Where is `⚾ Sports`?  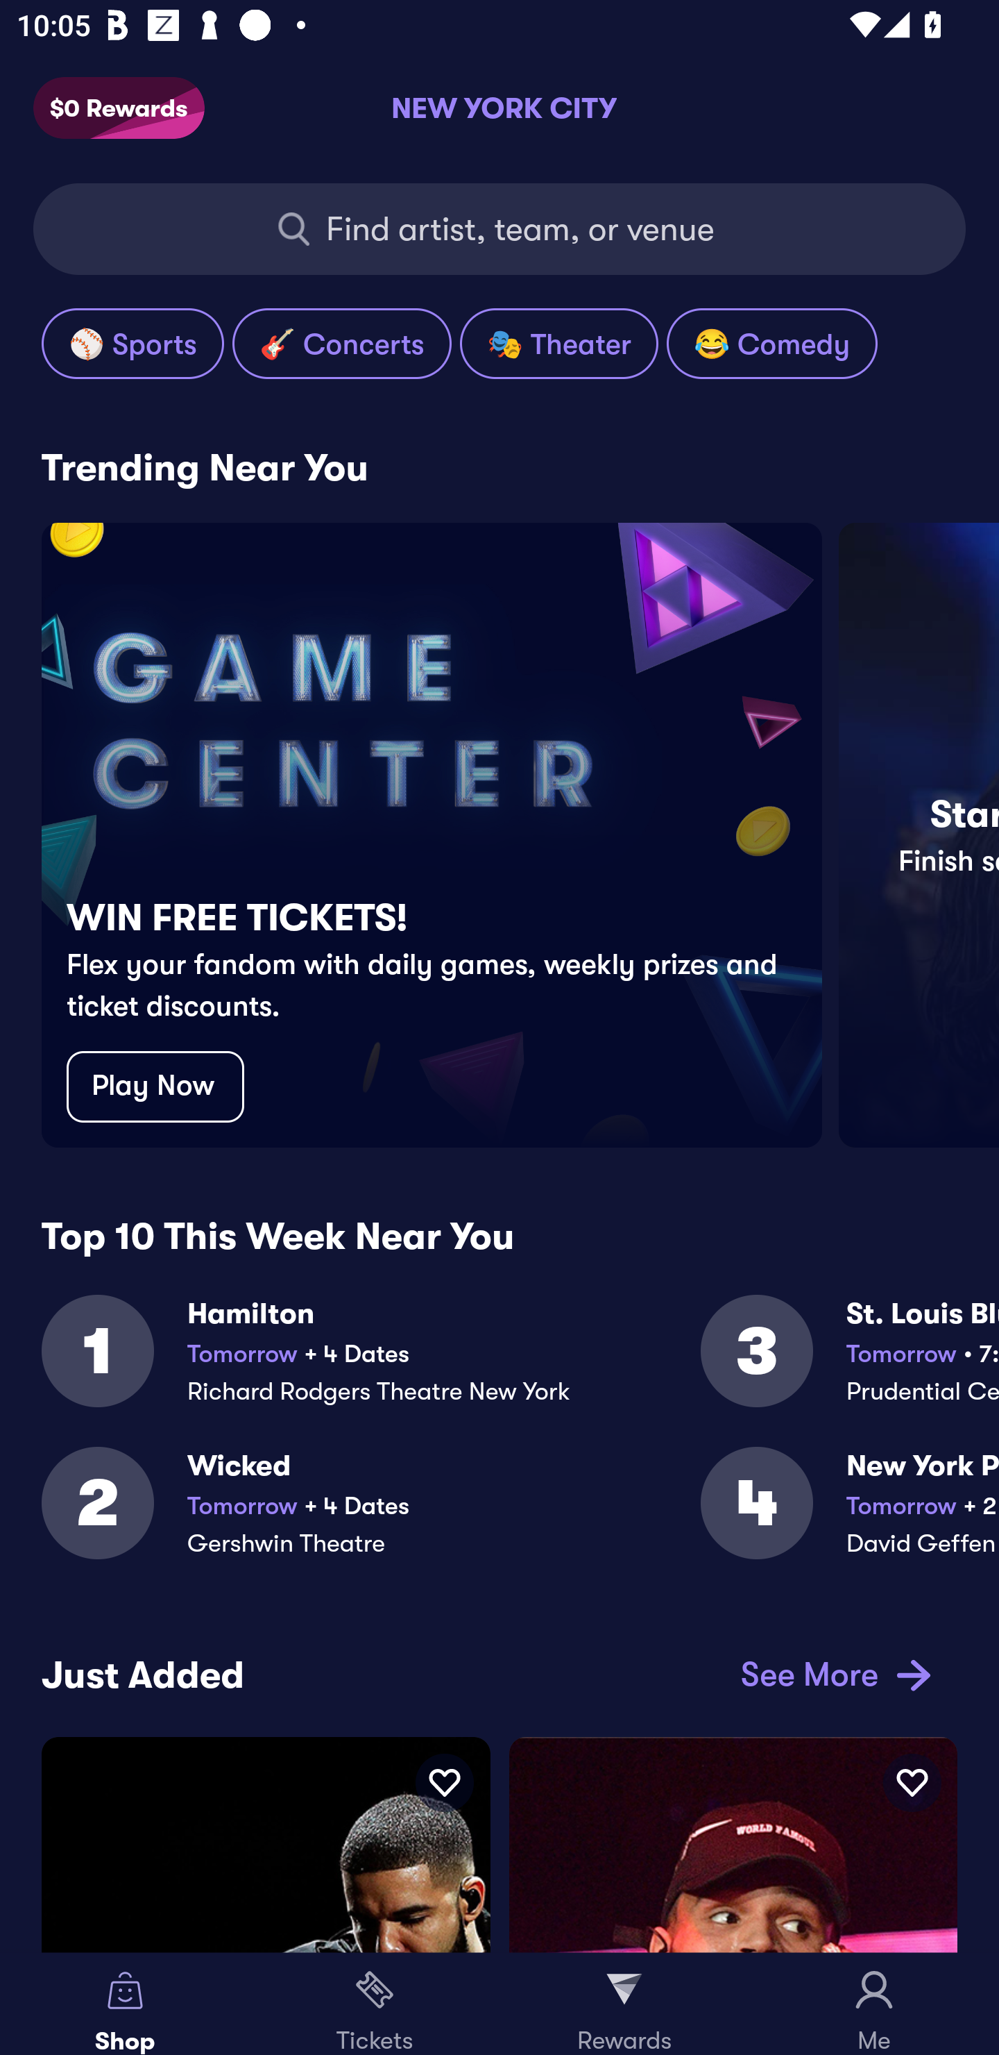
⚾ Sports is located at coordinates (133, 343).